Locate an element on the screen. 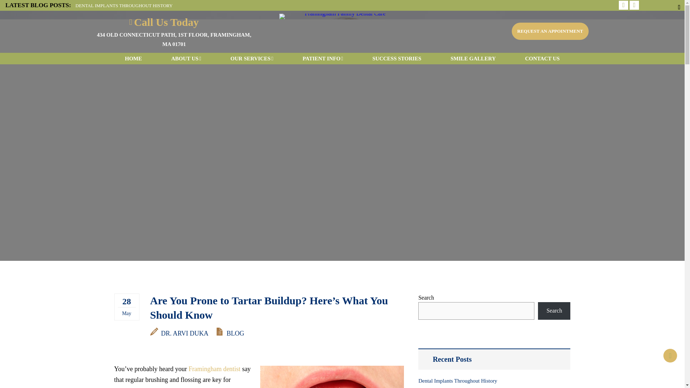  OUR SERVICES is located at coordinates (252, 59).